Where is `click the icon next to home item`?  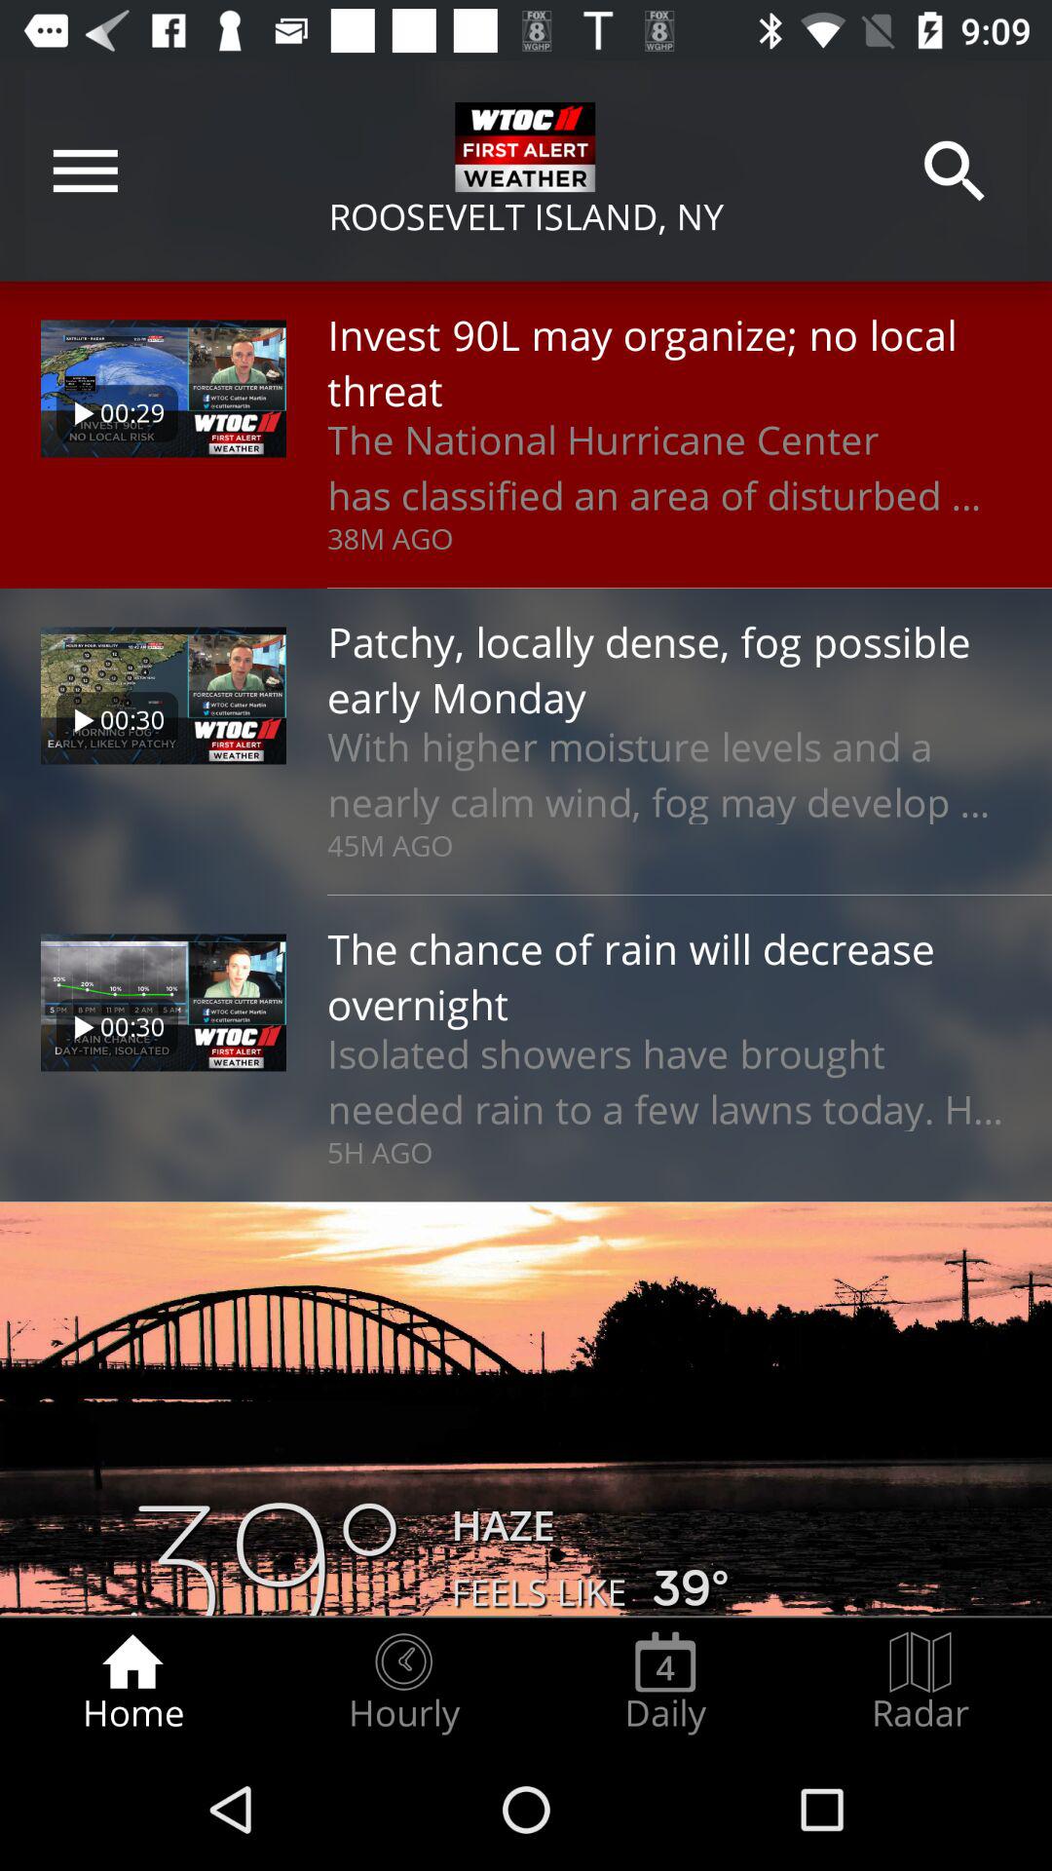 click the icon next to home item is located at coordinates (403, 1682).